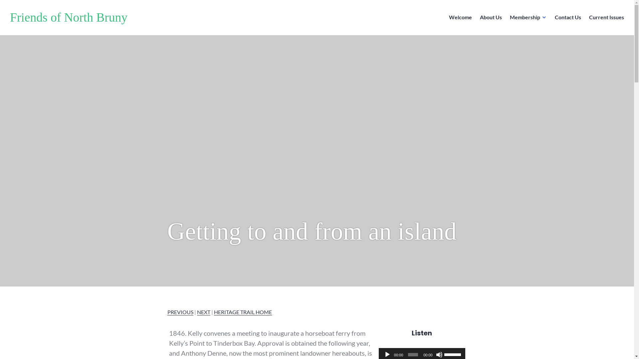 This screenshot has width=639, height=359. What do you see at coordinates (387, 355) in the screenshot?
I see `Play` at bounding box center [387, 355].